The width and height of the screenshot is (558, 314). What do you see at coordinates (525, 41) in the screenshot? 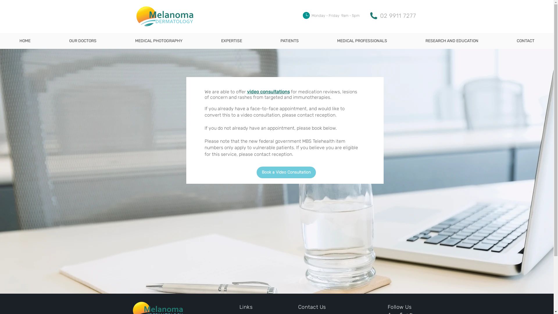
I see `CONTACT` at bounding box center [525, 41].